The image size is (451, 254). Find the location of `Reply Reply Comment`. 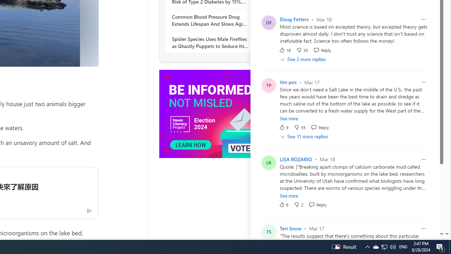

Reply Reply Comment is located at coordinates (317, 204).